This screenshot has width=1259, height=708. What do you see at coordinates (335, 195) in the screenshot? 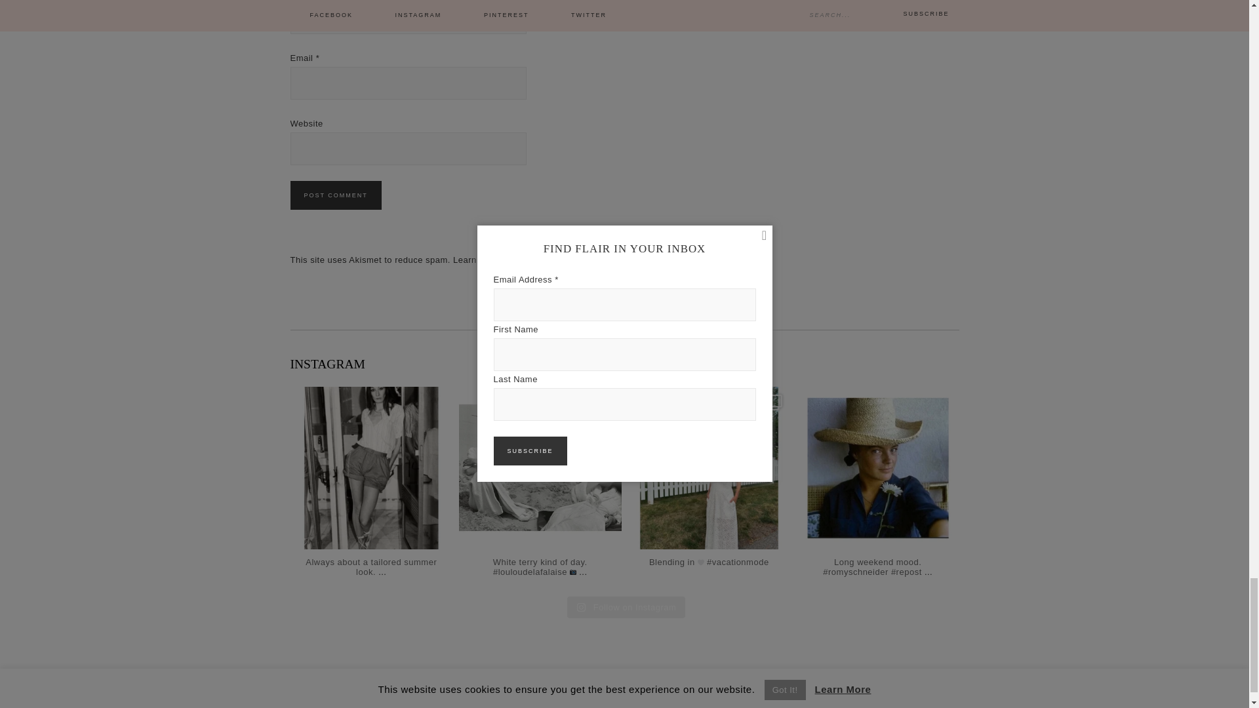
I see `Post Comment` at bounding box center [335, 195].